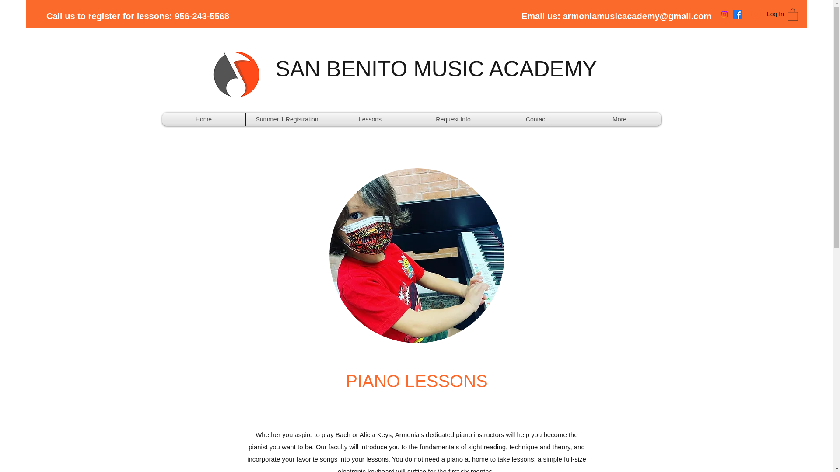 Image resolution: width=840 pixels, height=472 pixels. Describe the element at coordinates (453, 119) in the screenshot. I see `Request Info` at that location.